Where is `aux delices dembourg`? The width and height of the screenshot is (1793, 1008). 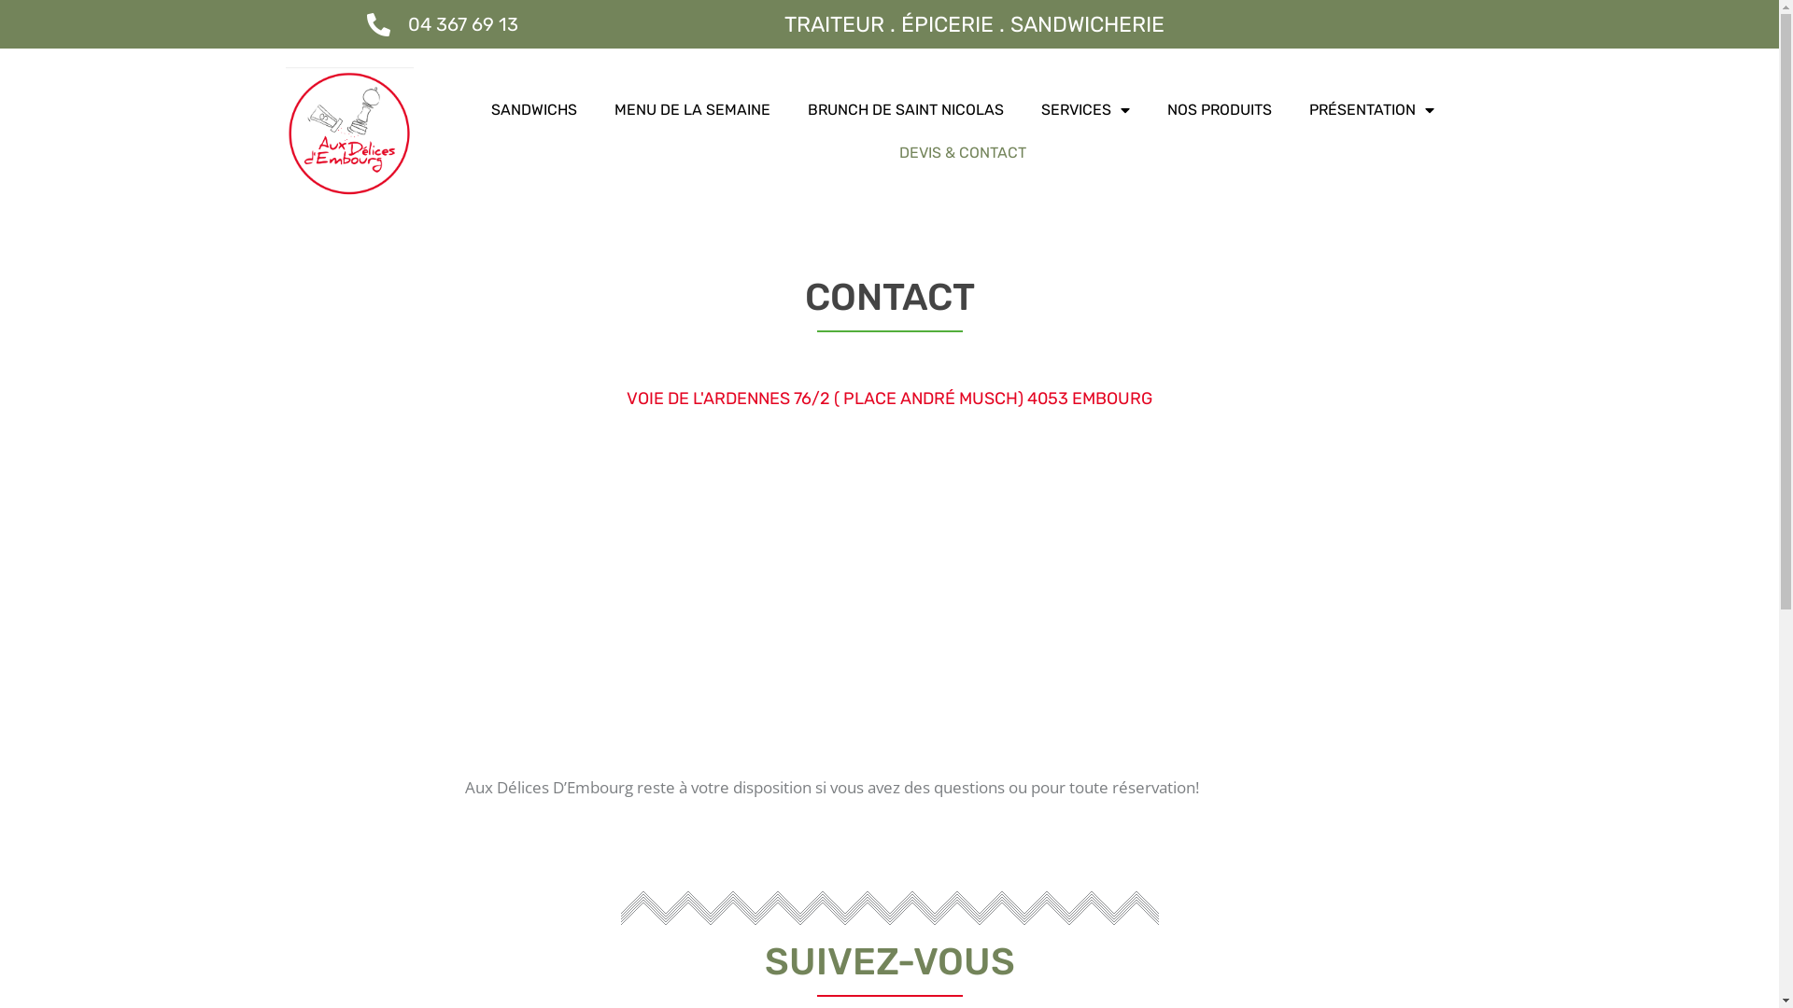 aux delices dembourg is located at coordinates (890, 580).